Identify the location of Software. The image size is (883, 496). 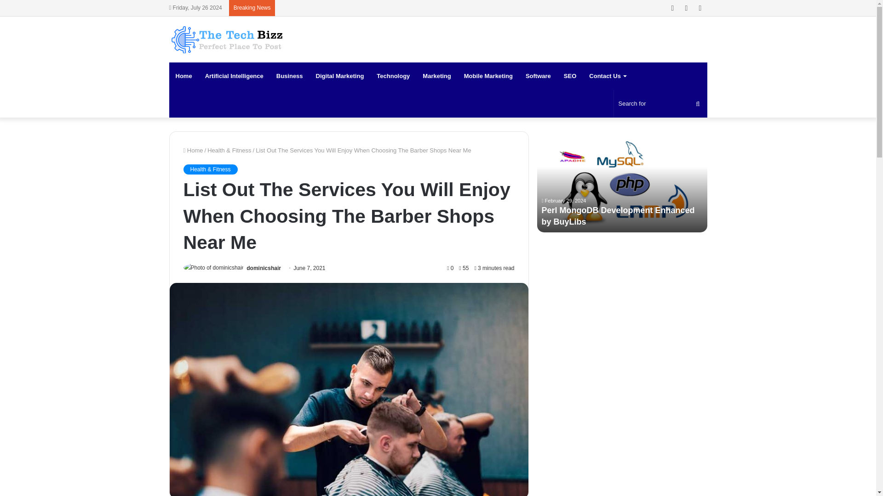
(538, 76).